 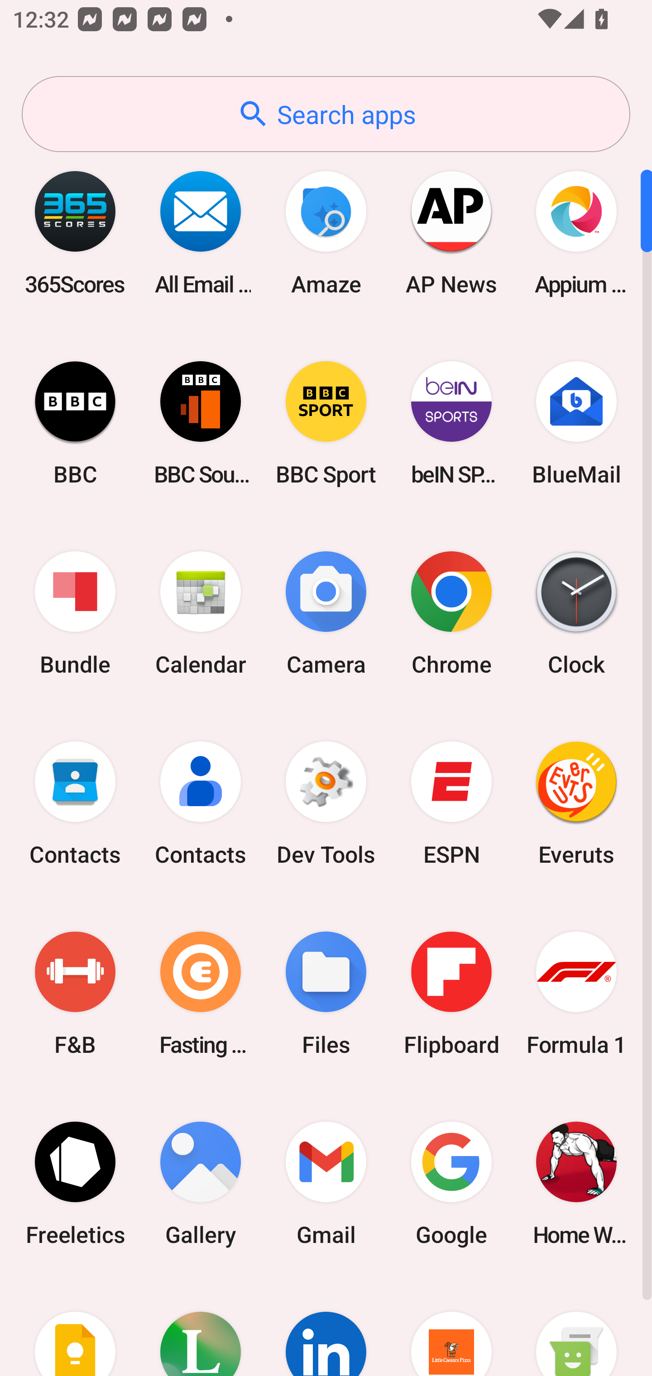 I want to click on Camera, so click(x=326, y=614).